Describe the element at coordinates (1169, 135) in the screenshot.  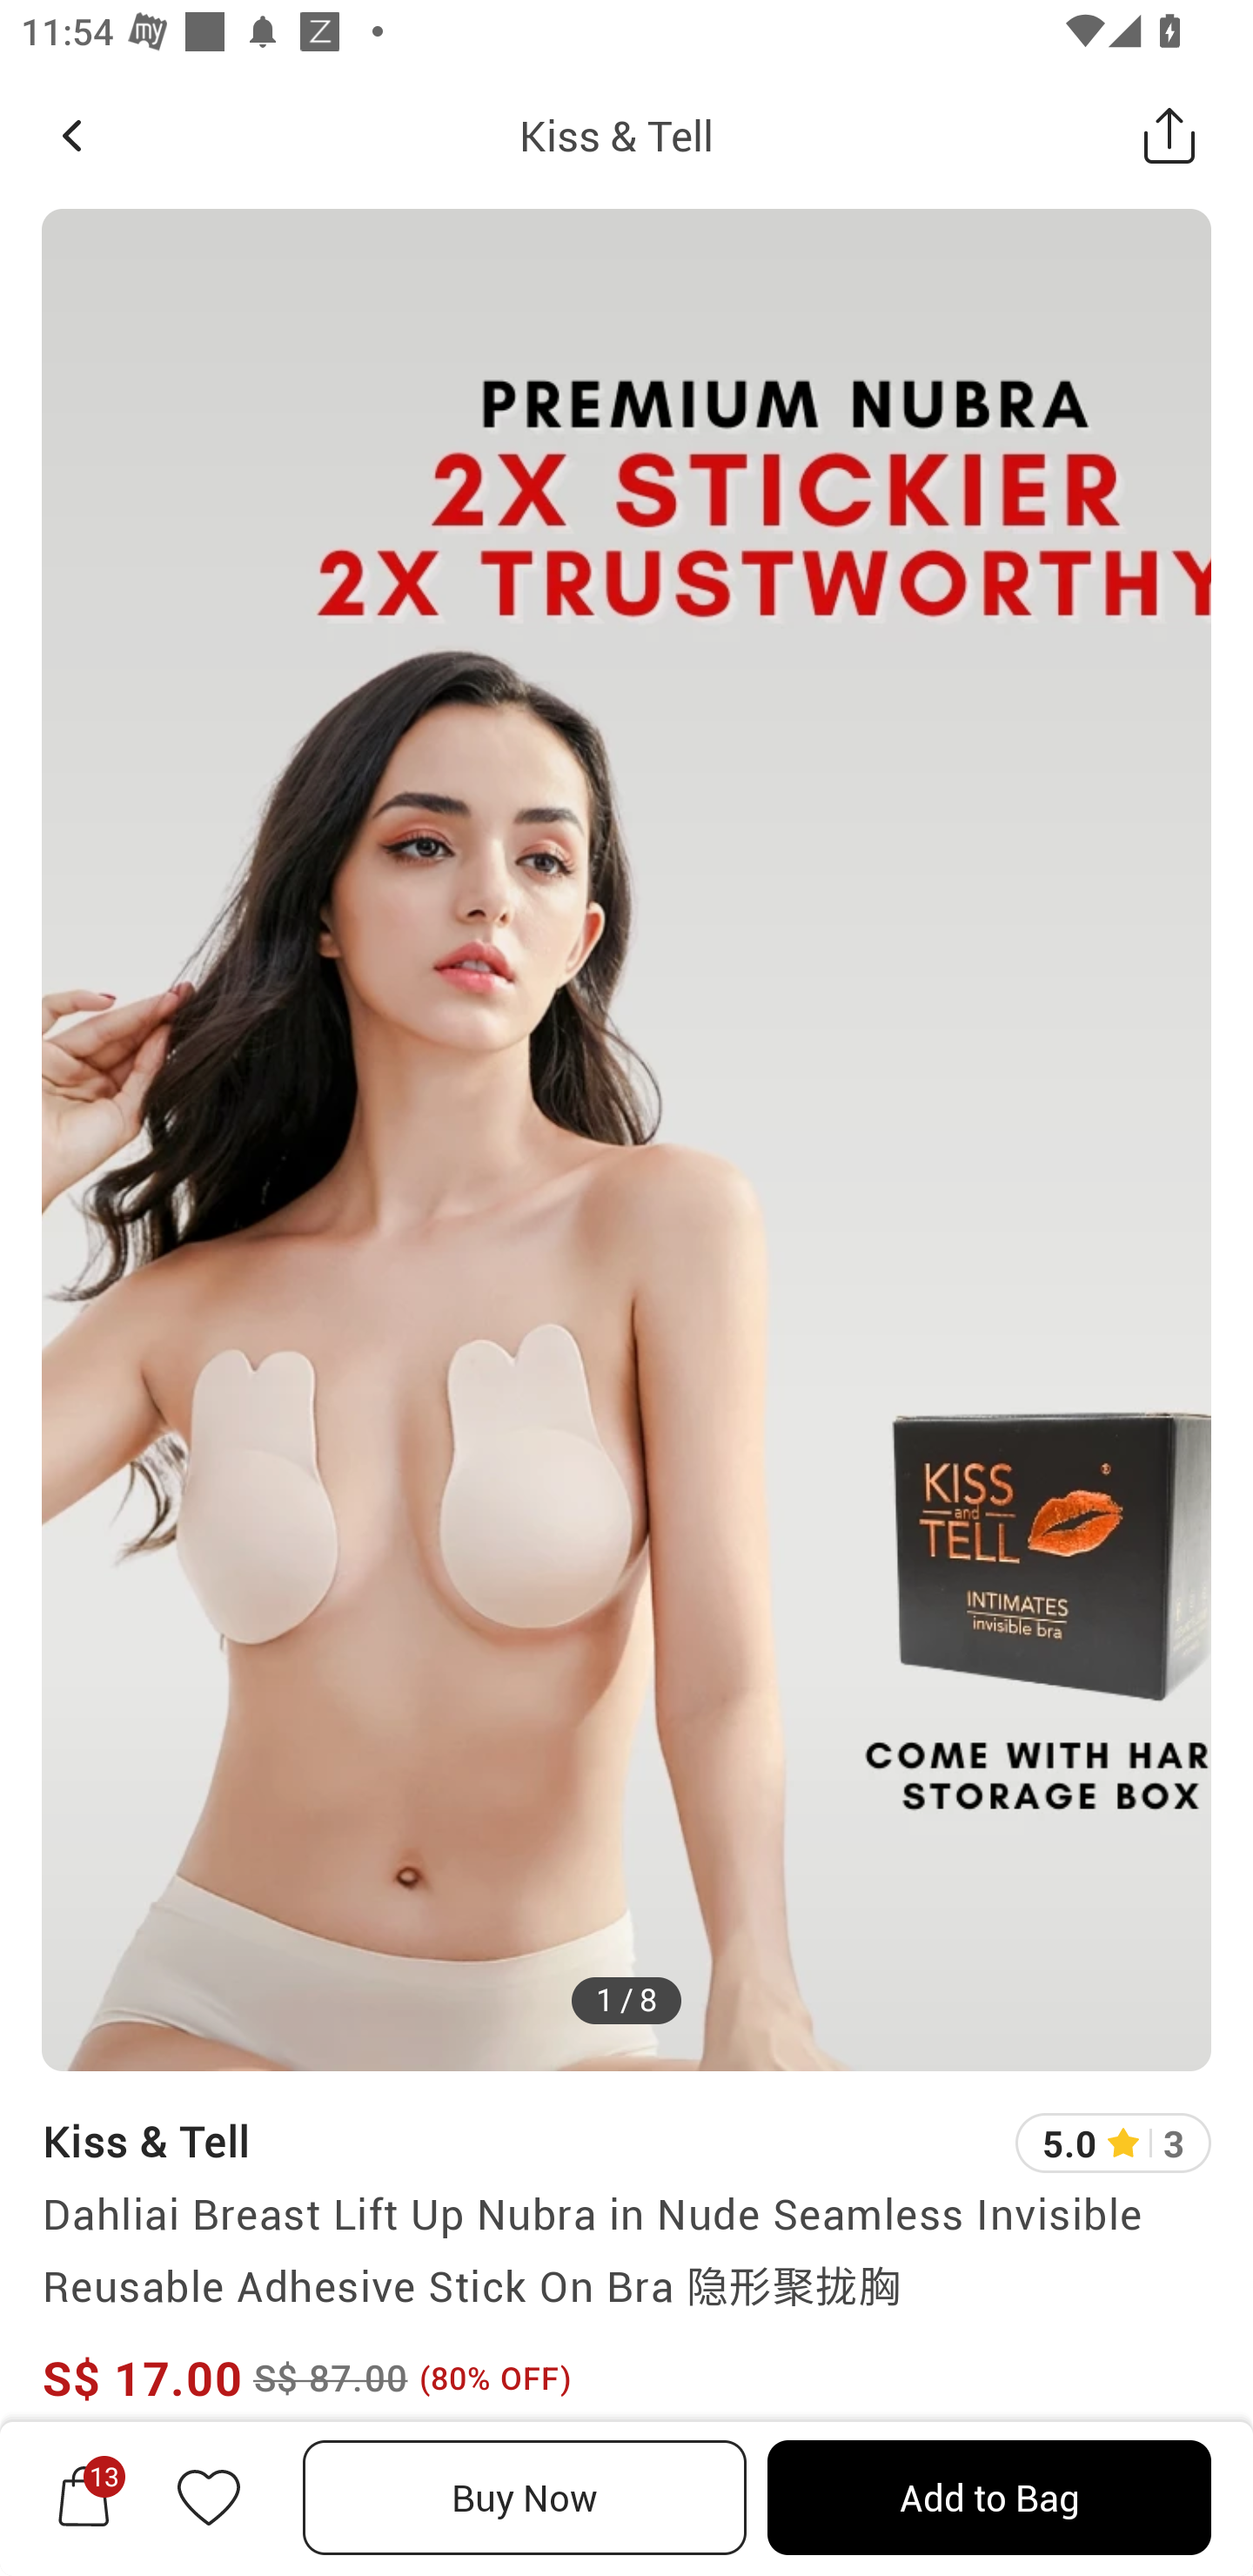
I see `Share this Product` at that location.